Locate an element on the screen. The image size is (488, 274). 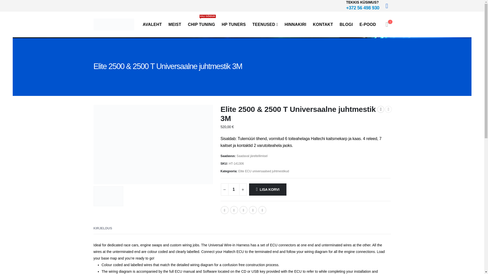
KONTAKT is located at coordinates (323, 24).